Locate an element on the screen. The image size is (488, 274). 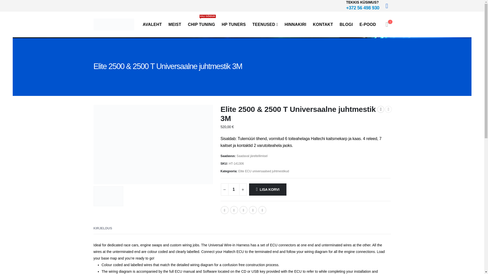
KONTAKT is located at coordinates (323, 24).